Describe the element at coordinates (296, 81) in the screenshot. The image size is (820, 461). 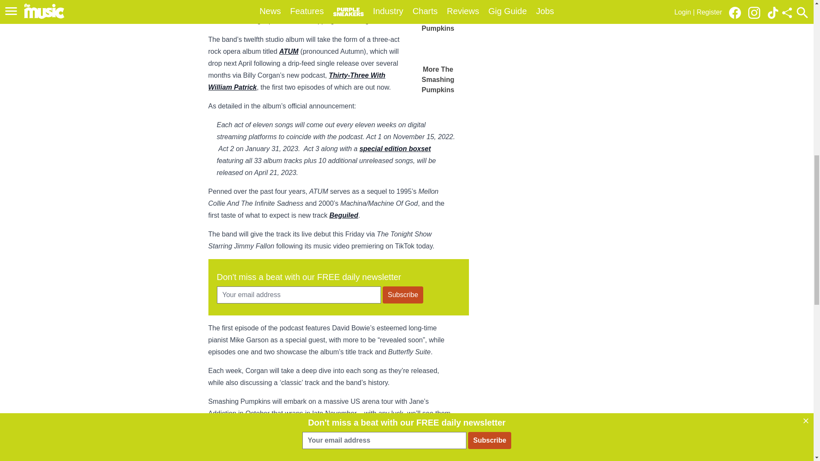
I see `Thirty-Three With William Patrick` at that location.